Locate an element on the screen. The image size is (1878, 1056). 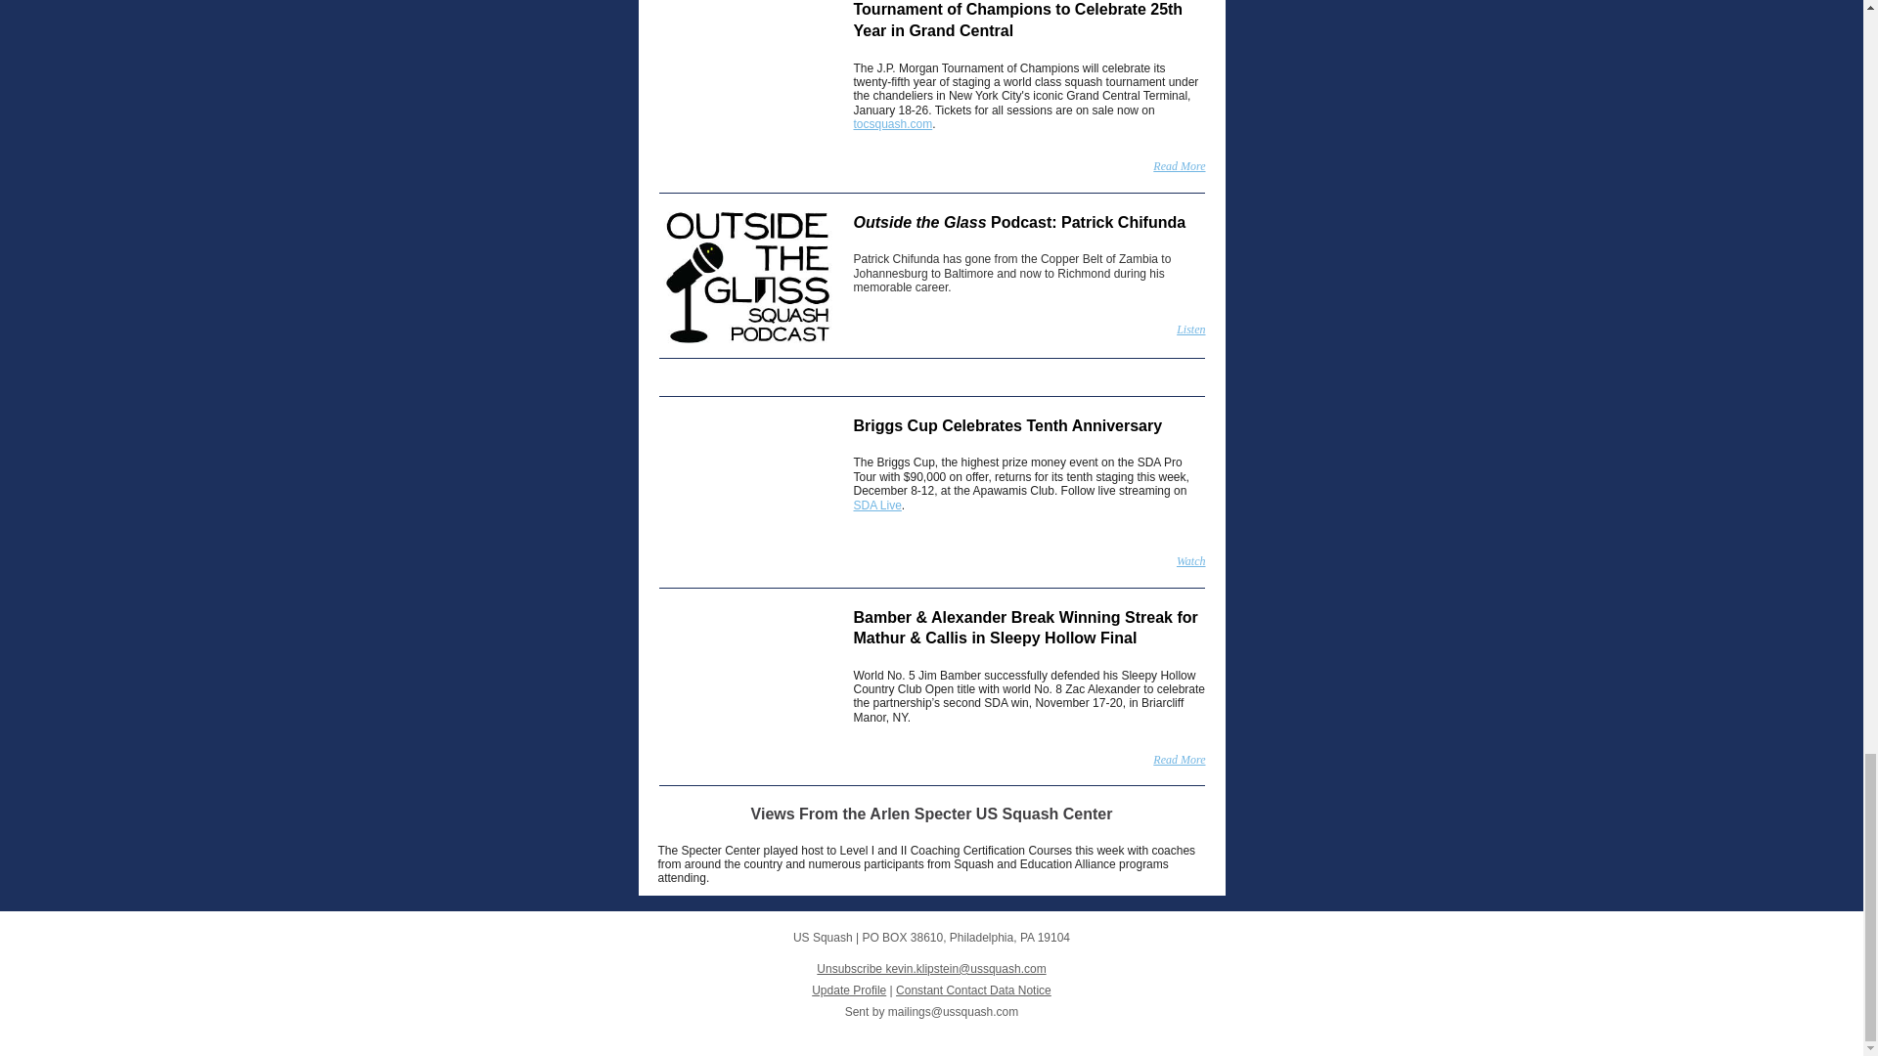
Podcast: Patrick Chifunda is located at coordinates (1087, 223).